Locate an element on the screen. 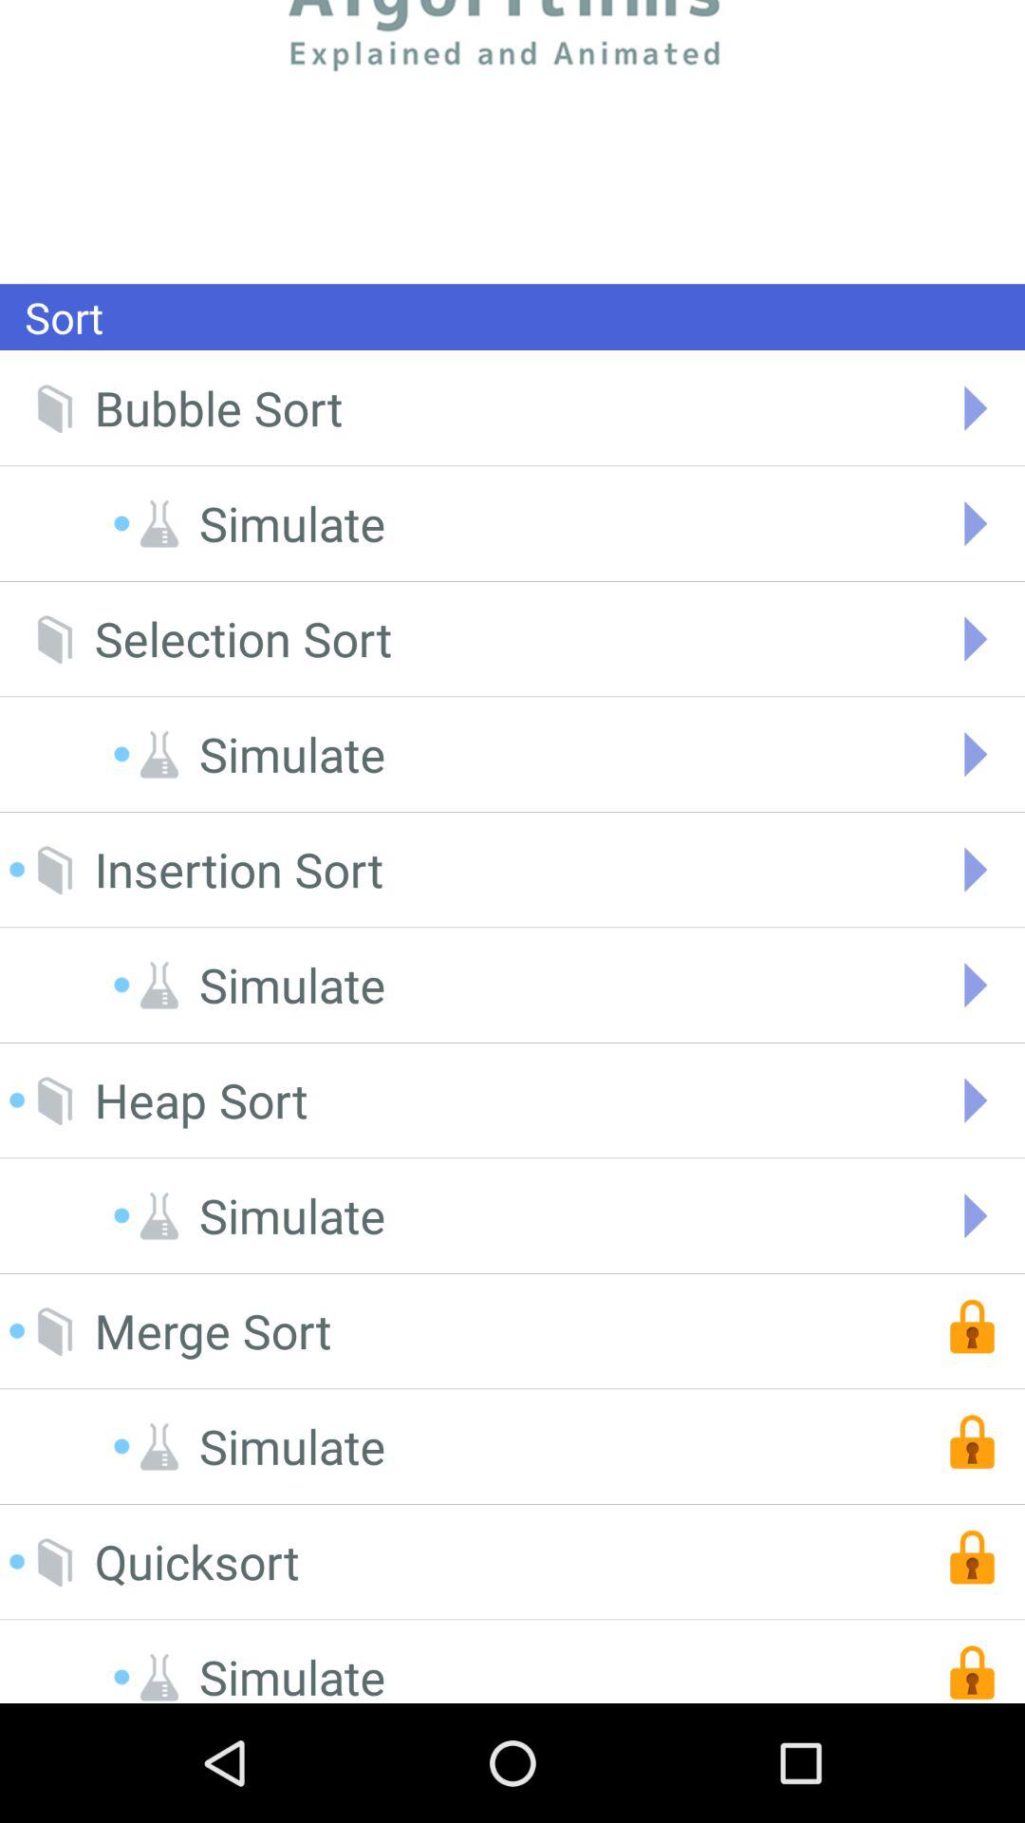  flip to quicksort is located at coordinates (196, 1561).